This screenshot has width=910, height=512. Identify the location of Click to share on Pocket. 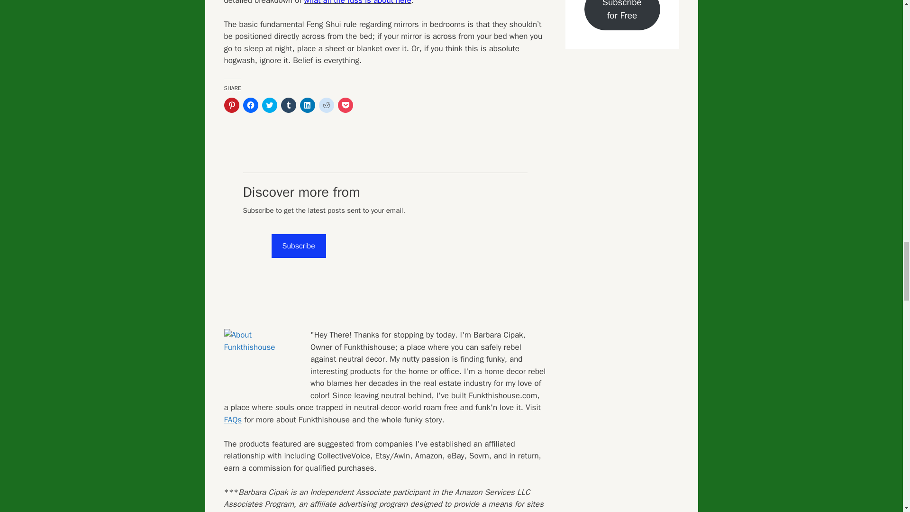
(345, 105).